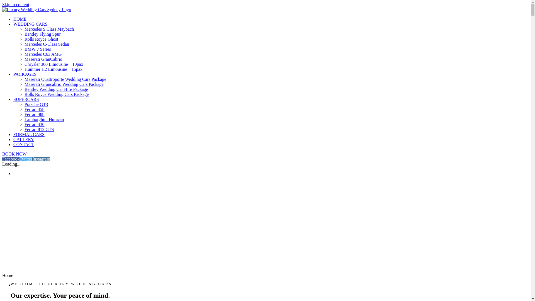 This screenshot has height=301, width=535. What do you see at coordinates (14, 154) in the screenshot?
I see `BOOK NOW` at bounding box center [14, 154].